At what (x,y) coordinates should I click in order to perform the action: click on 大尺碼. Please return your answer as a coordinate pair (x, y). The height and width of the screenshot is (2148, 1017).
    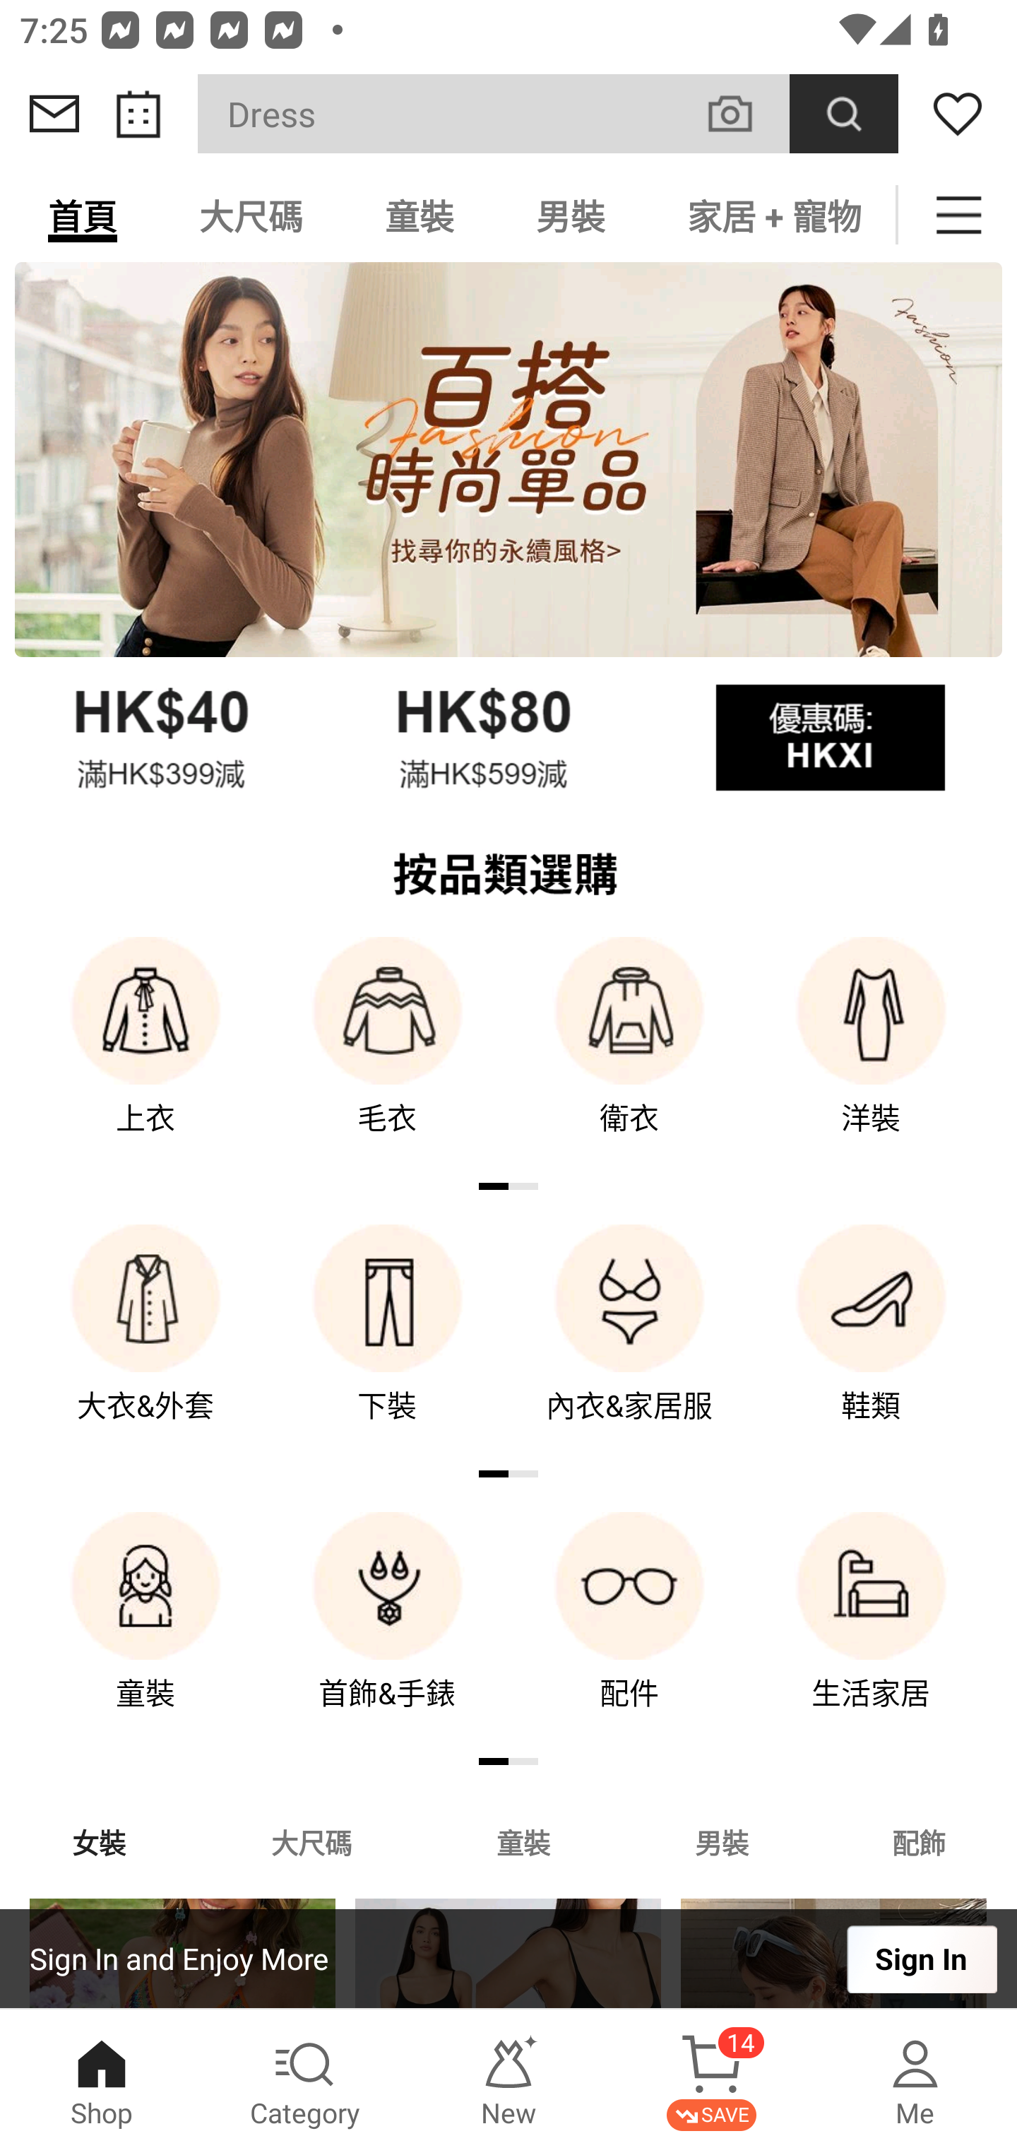
    Looking at the image, I should click on (251, 215).